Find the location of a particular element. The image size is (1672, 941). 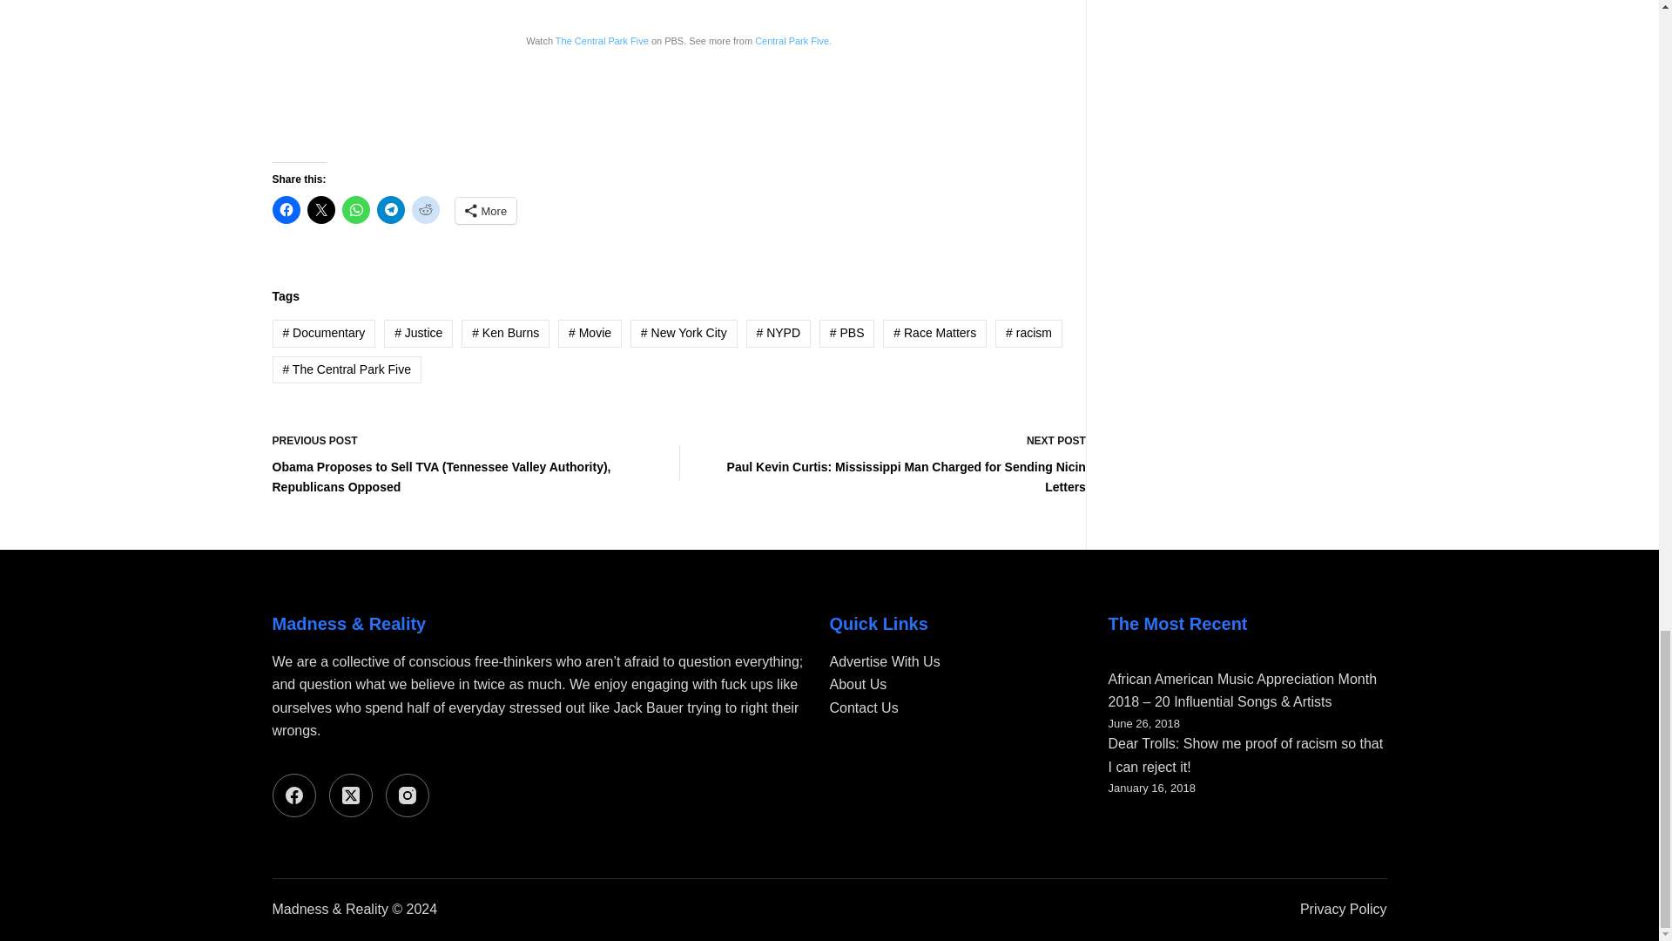

Click to share on Facebook is located at coordinates (285, 209).